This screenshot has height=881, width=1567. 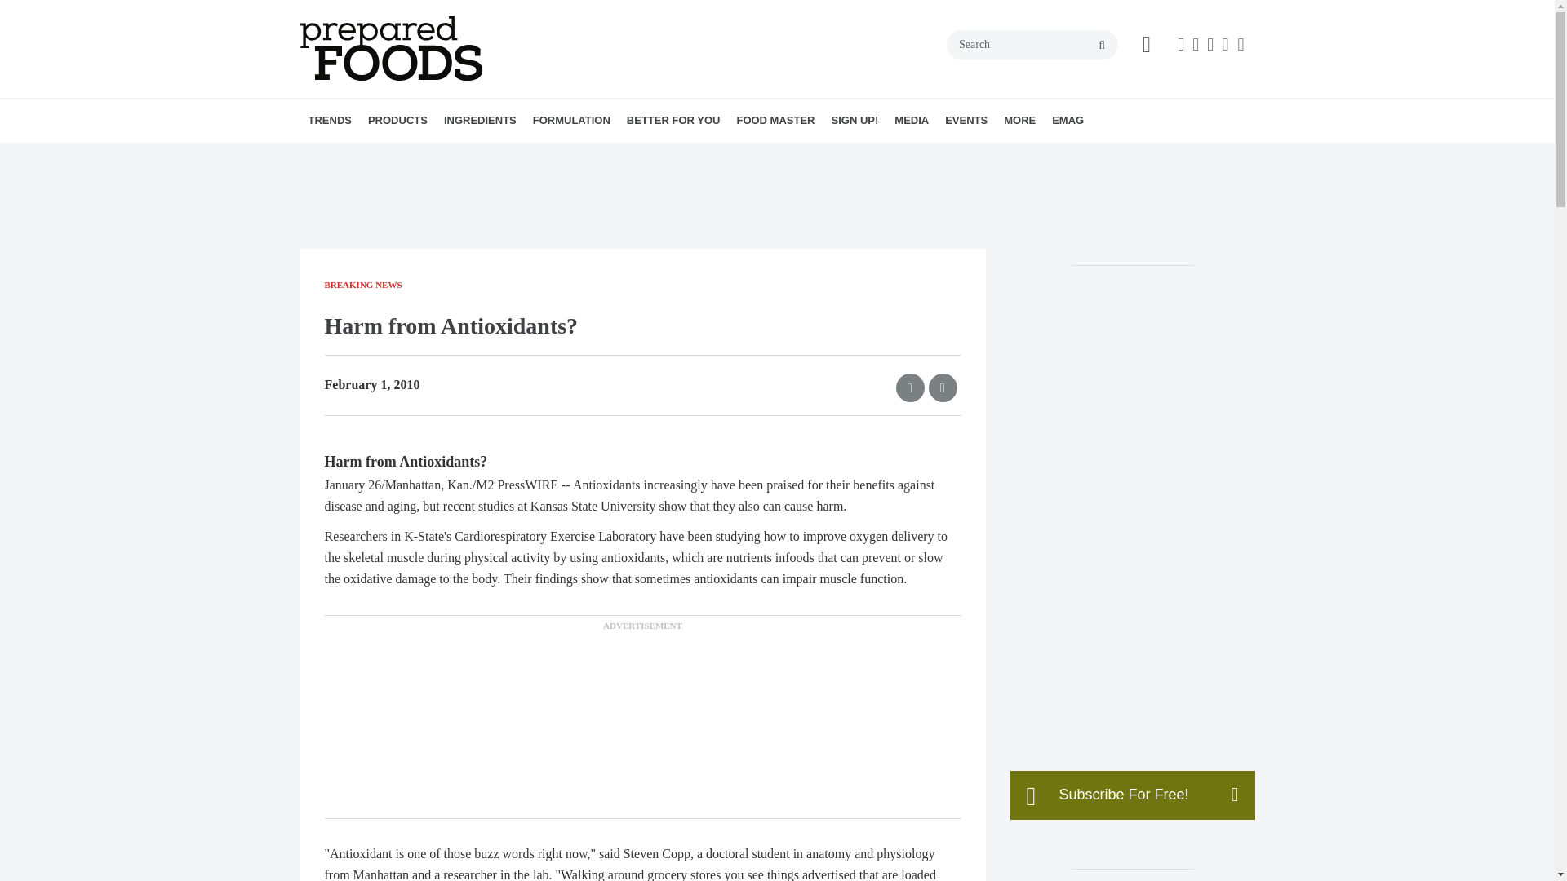 I want to click on FRUITS, VEGETABLES AND NUTS, so click(x=571, y=156).